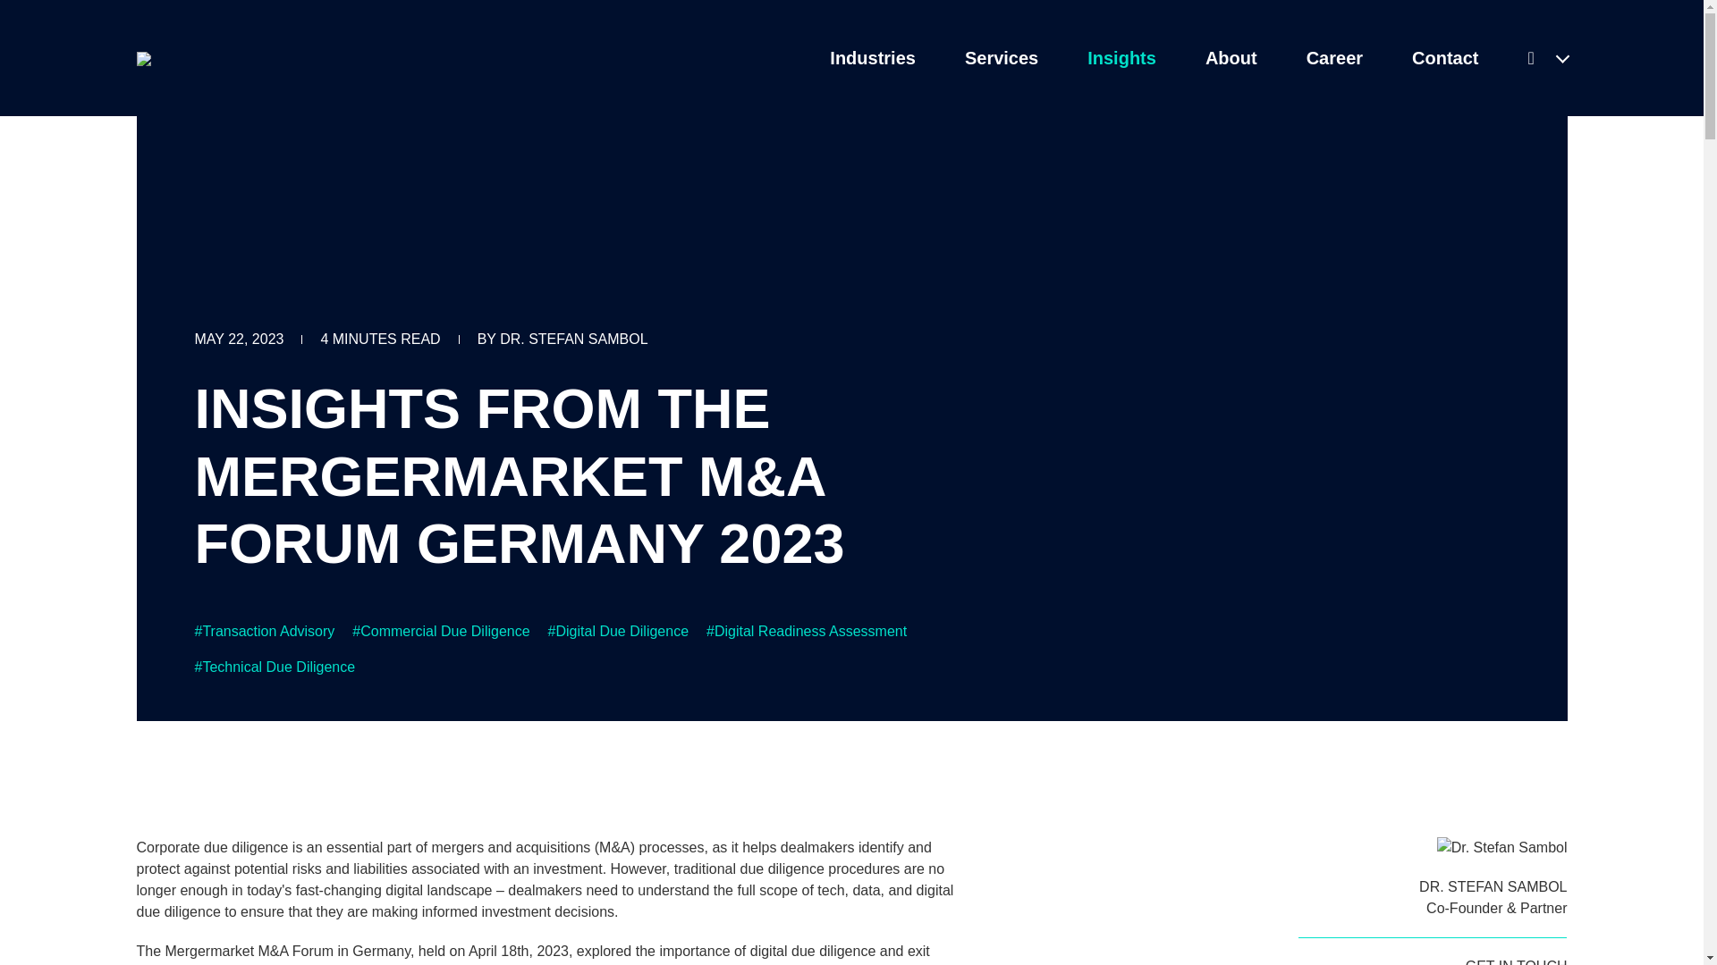 This screenshot has height=965, width=1717. Describe the element at coordinates (872, 57) in the screenshot. I see `Industries` at that location.